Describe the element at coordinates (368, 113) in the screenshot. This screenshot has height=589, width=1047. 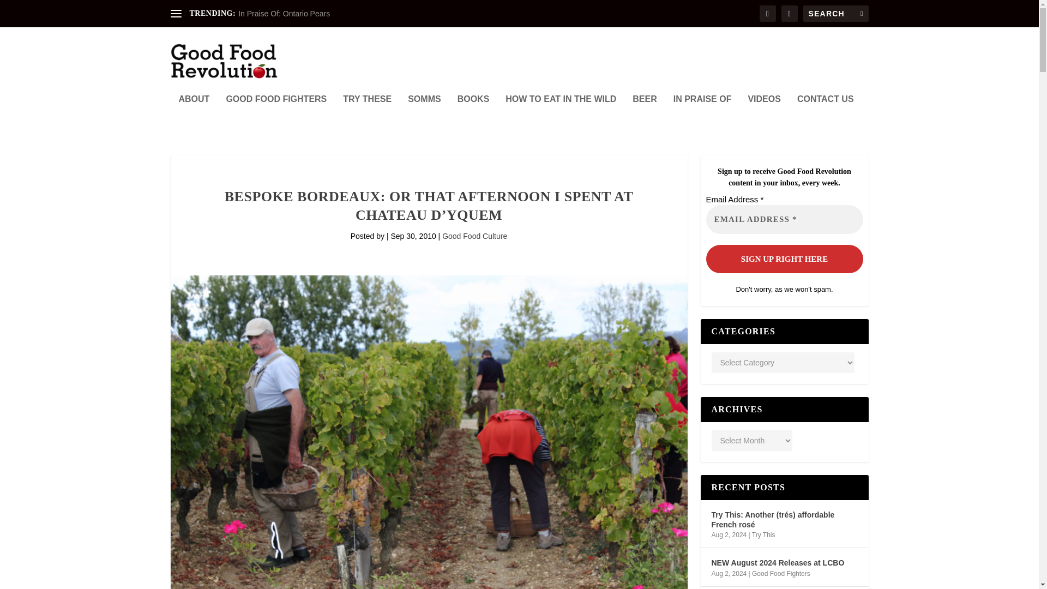
I see `TRY THESE` at that location.